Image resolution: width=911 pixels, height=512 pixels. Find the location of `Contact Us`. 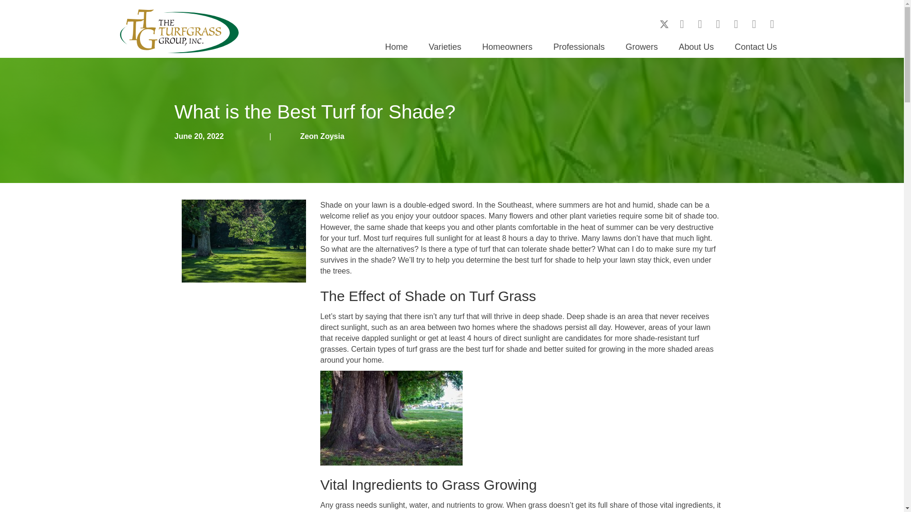

Contact Us is located at coordinates (755, 46).